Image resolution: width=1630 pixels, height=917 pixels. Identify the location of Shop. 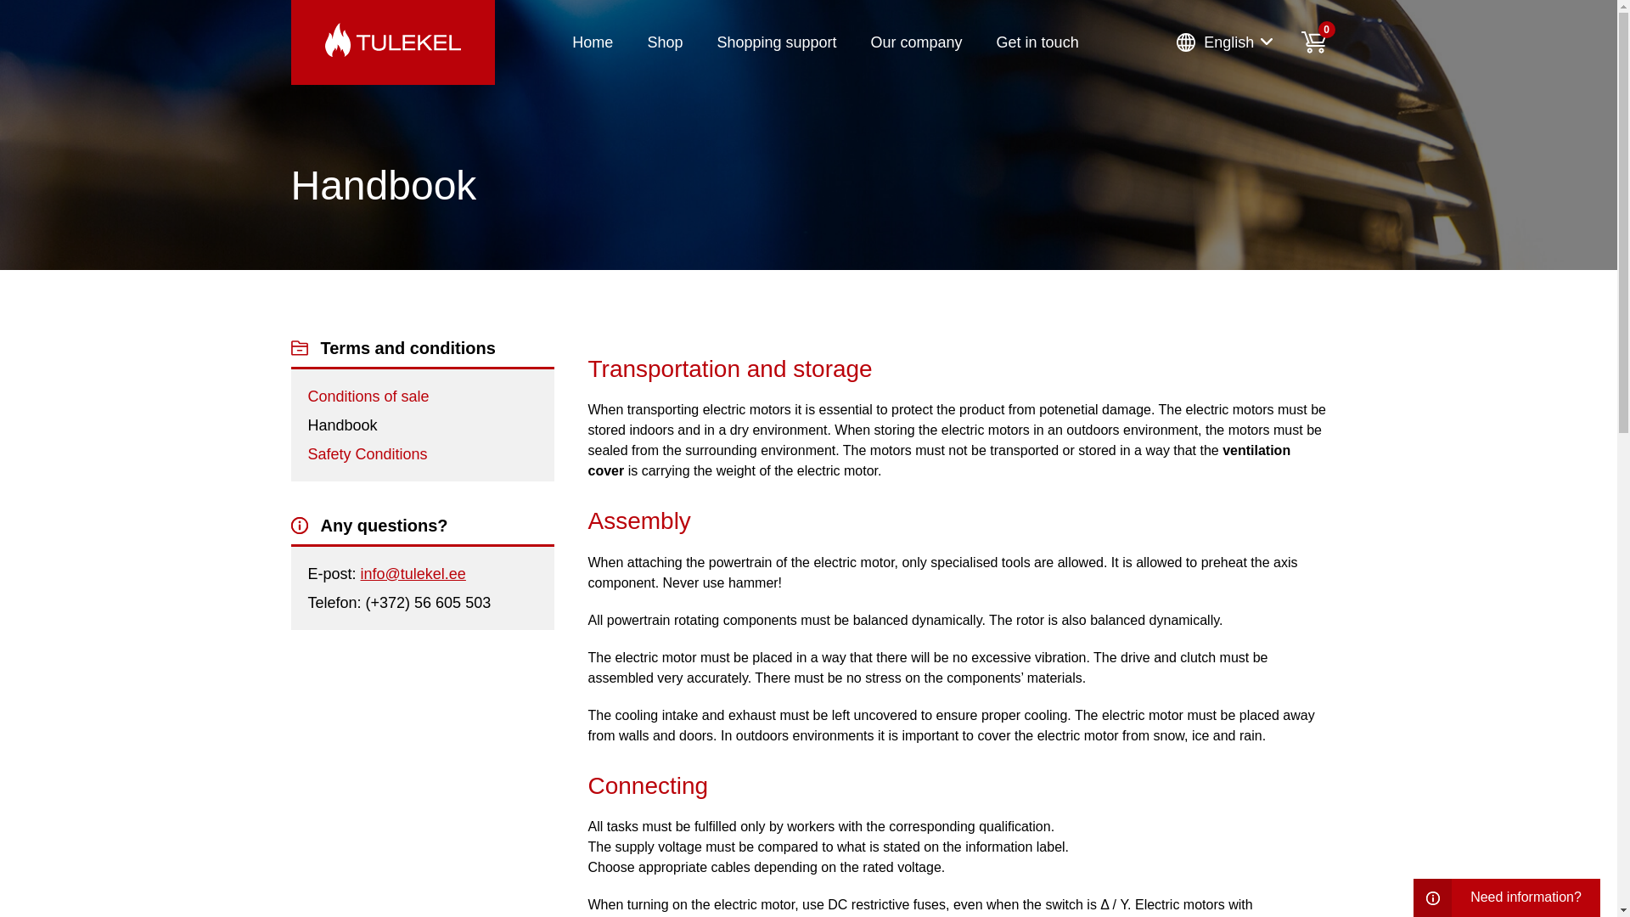
(665, 42).